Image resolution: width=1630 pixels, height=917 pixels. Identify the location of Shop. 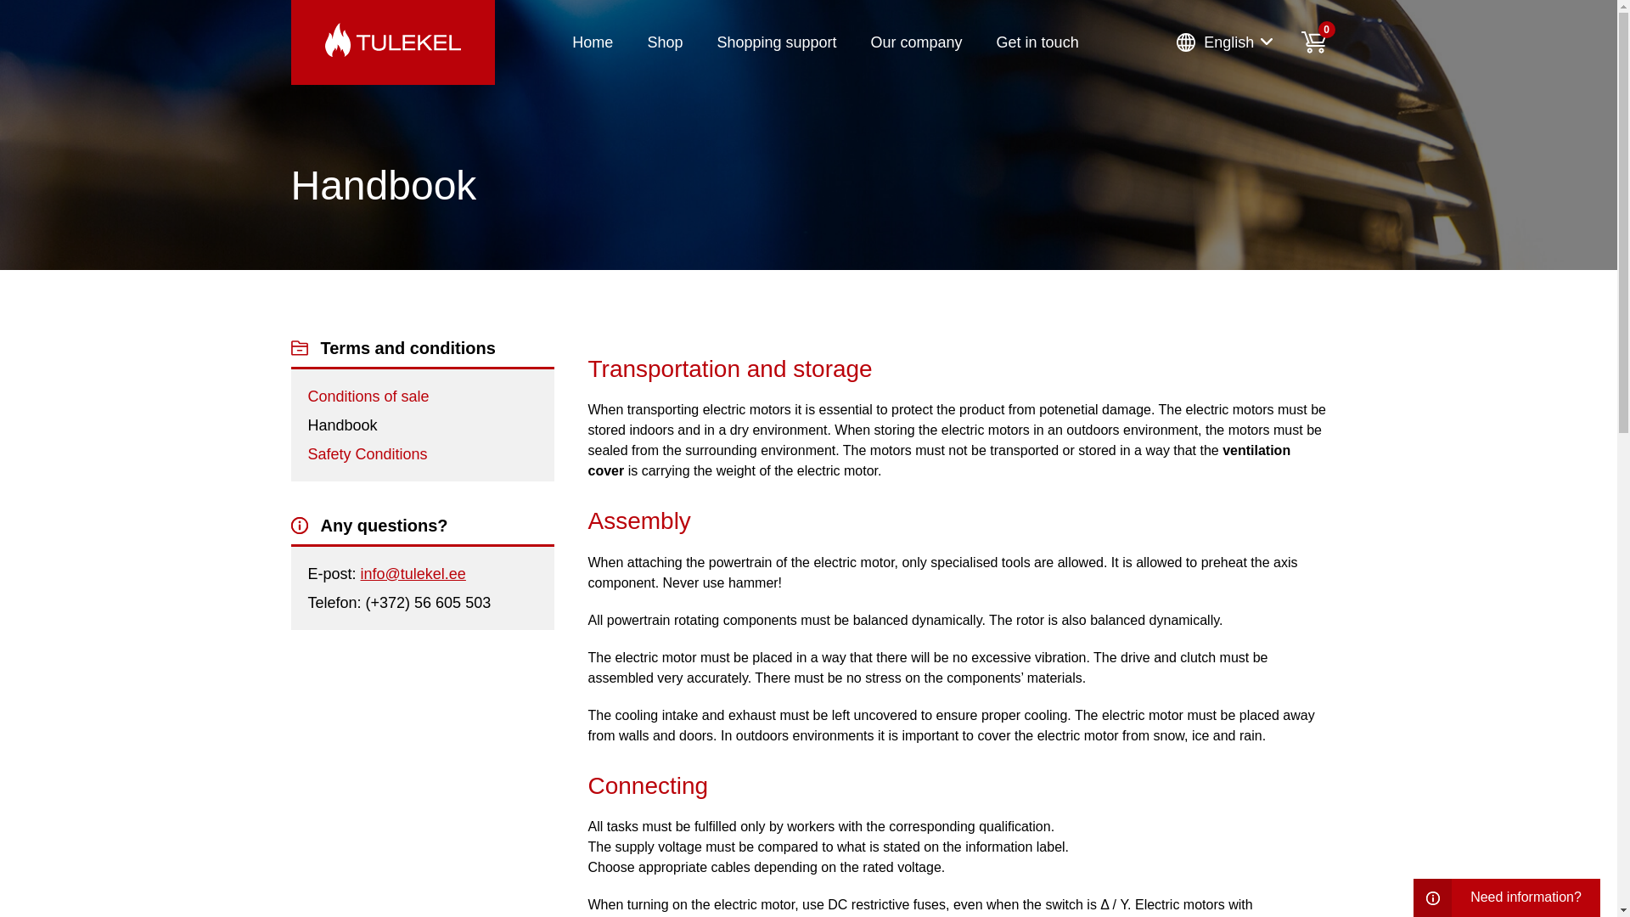
(665, 42).